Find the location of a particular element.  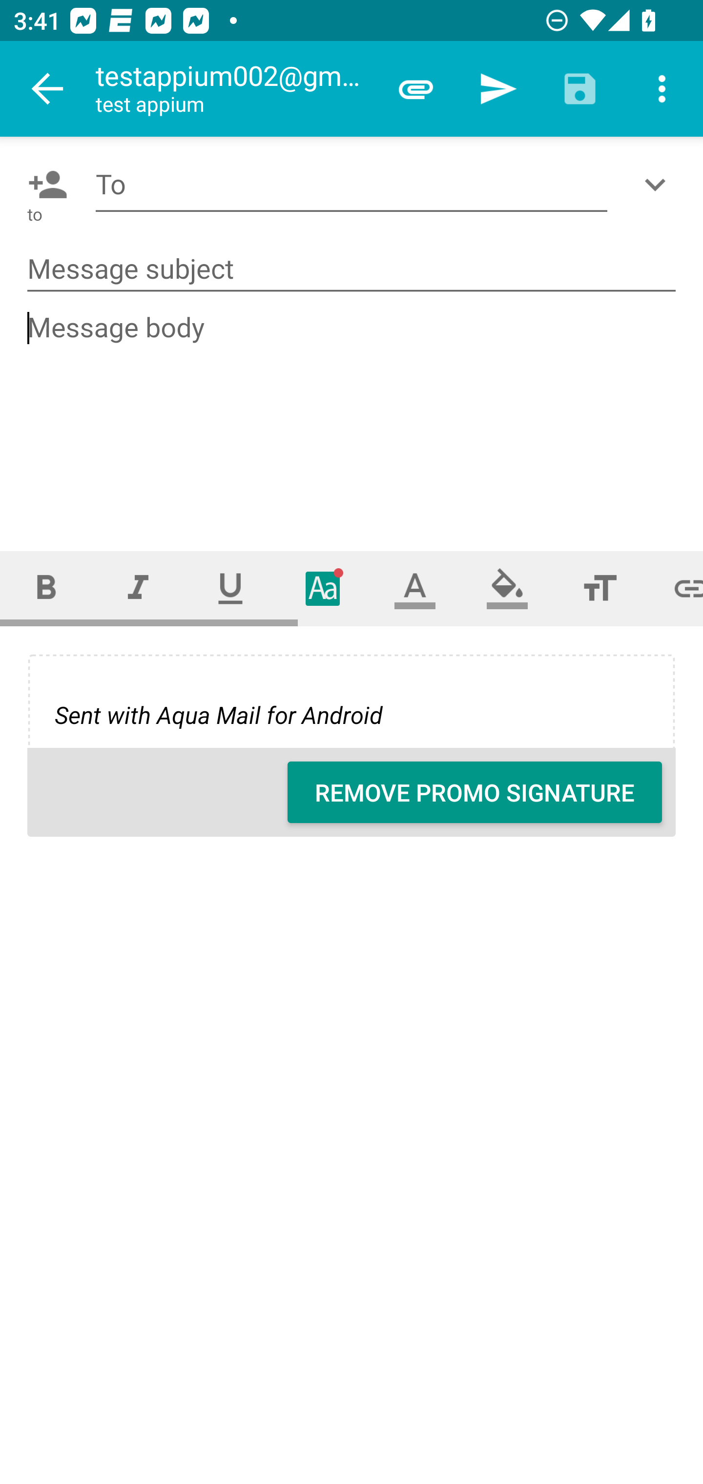

Message body is located at coordinates (352, 414).